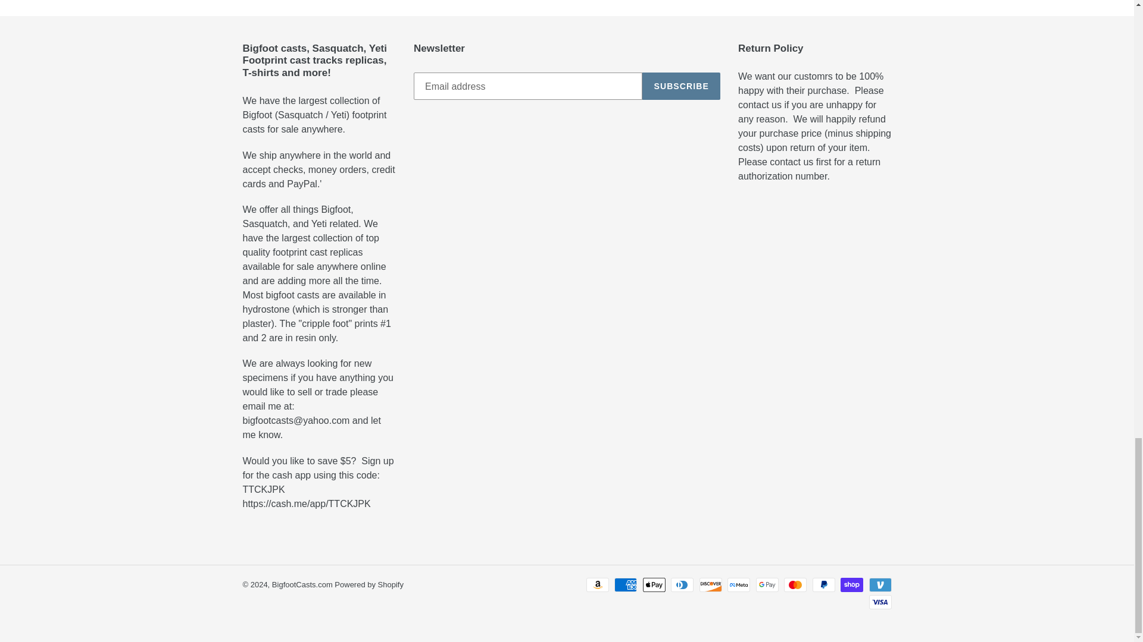  Describe the element at coordinates (681, 86) in the screenshot. I see `SUBSCRIBE` at that location.